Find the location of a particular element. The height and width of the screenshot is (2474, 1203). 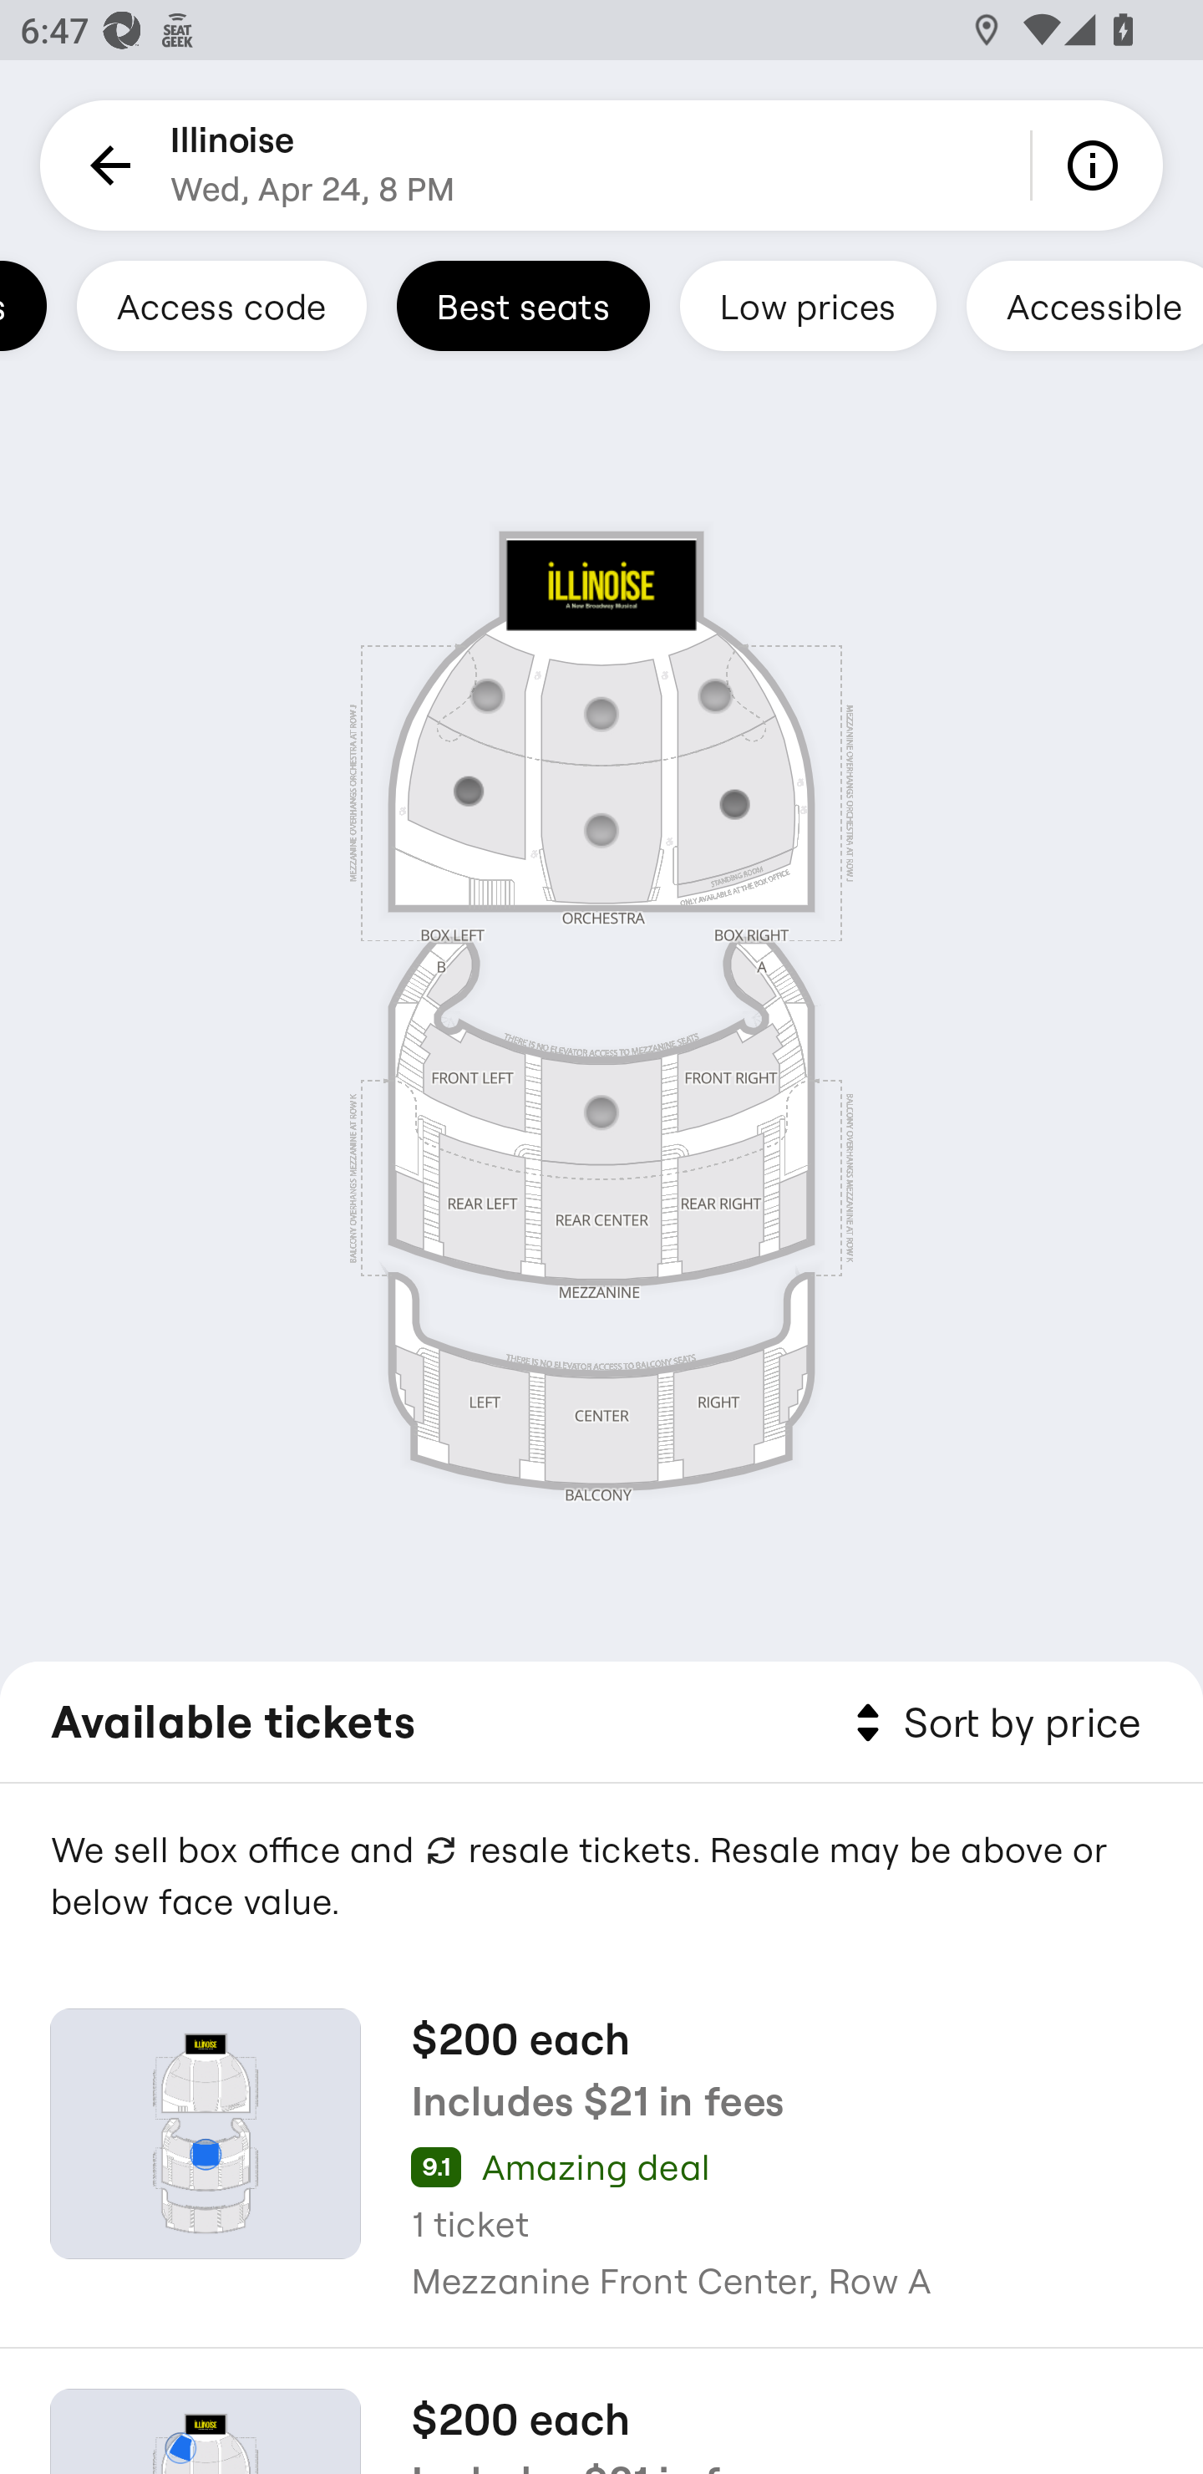

Illinoise Wed, Apr 24, 8 PM is located at coordinates (312, 165).